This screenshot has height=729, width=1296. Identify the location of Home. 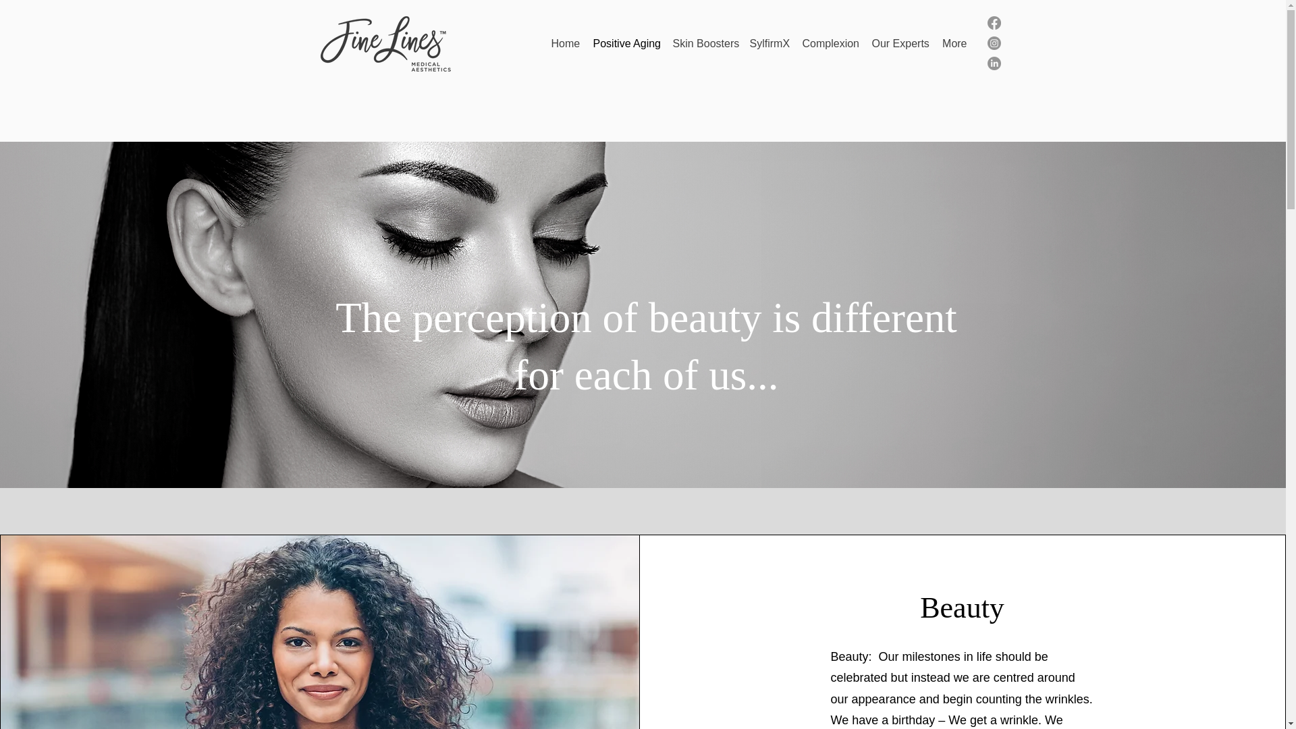
(564, 43).